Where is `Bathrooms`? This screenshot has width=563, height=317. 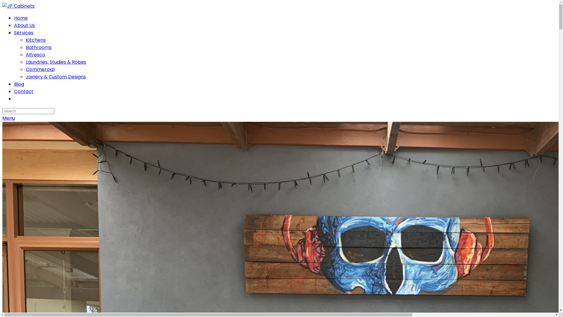 Bathrooms is located at coordinates (39, 48).